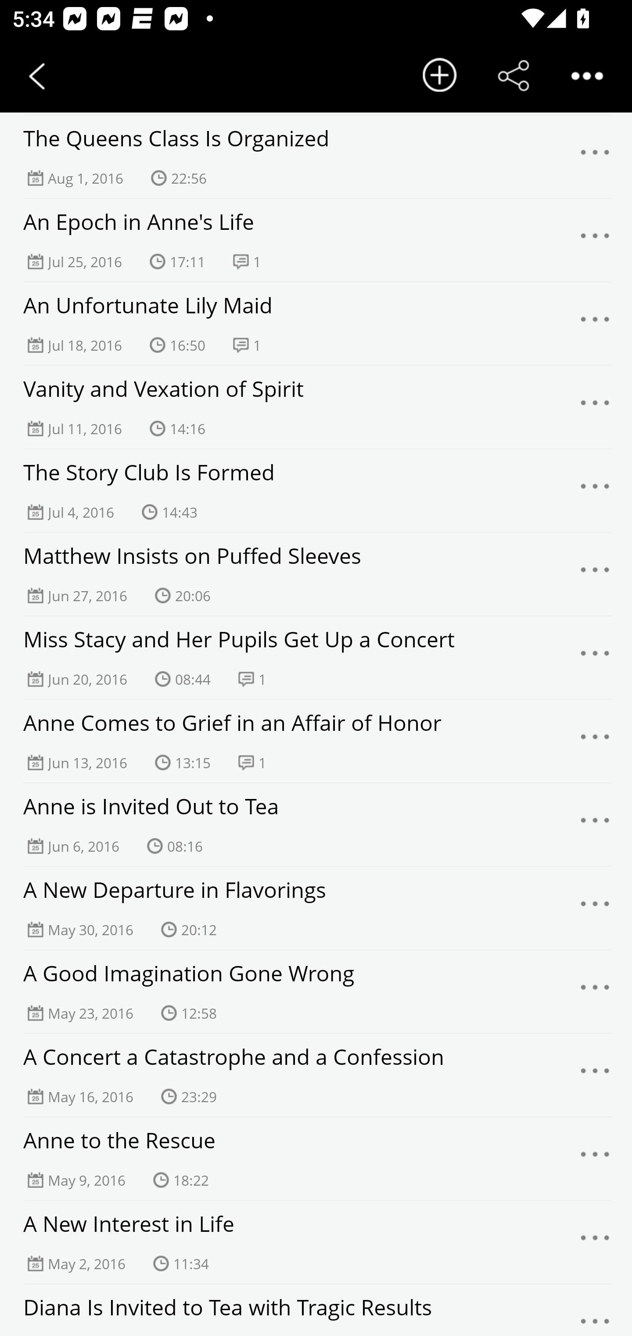 This screenshot has width=632, height=1336. I want to click on Diana Is Invited to Tea with Tragic Results Menu, so click(316, 1310).